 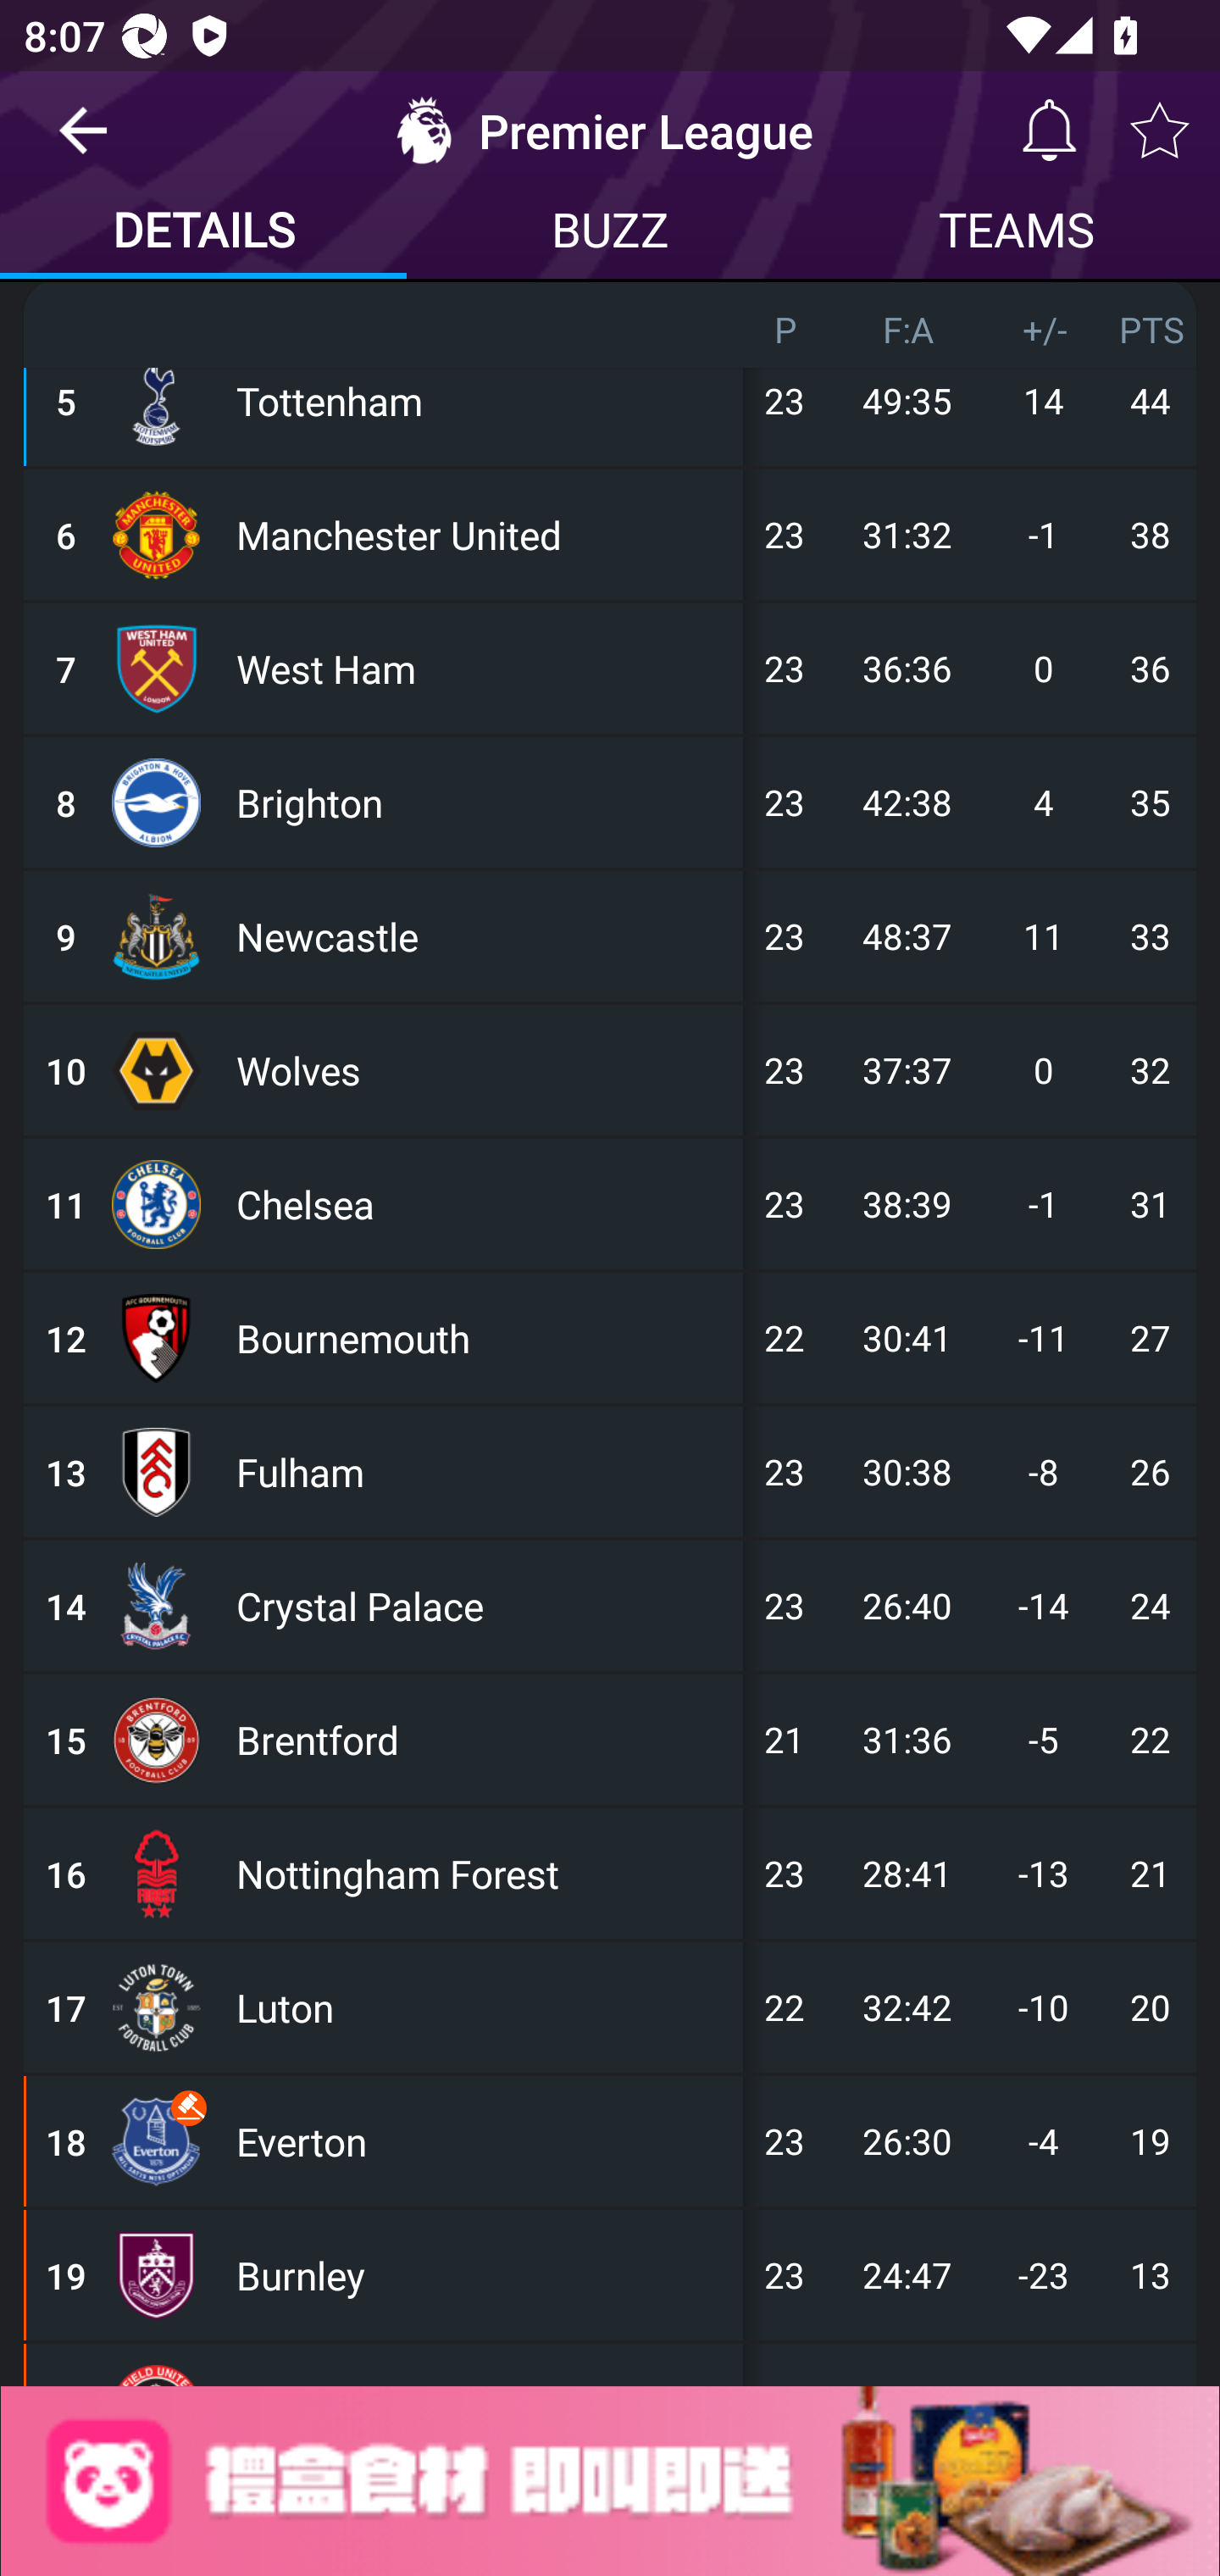 What do you see at coordinates (610, 2008) in the screenshot?
I see `17 Luton 22 32:42 -10 20` at bounding box center [610, 2008].